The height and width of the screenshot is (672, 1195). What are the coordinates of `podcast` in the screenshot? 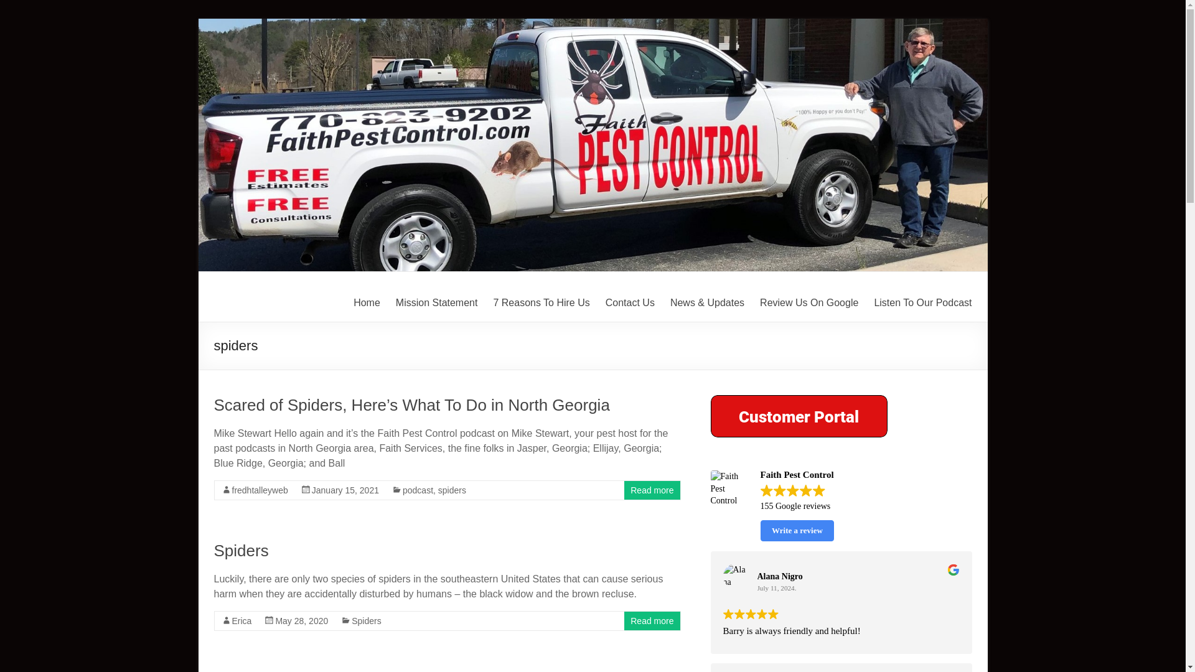 It's located at (418, 490).